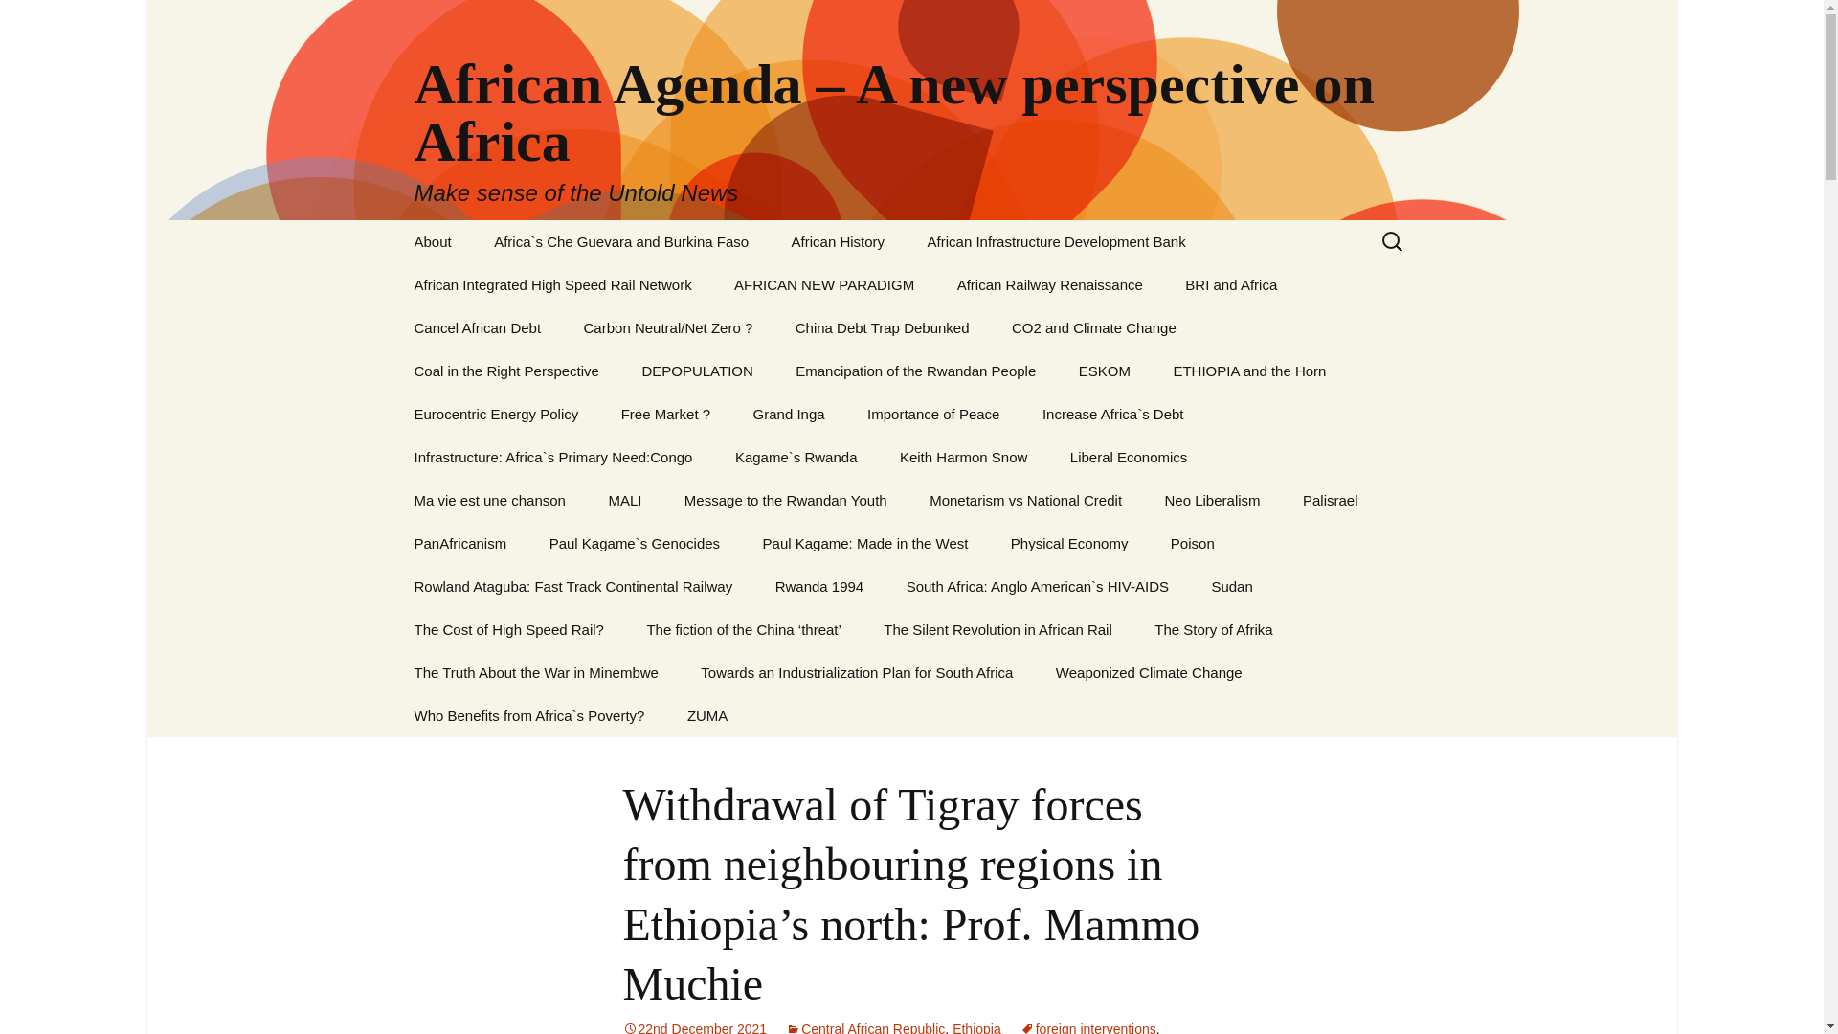 Image resolution: width=1838 pixels, height=1034 pixels. What do you see at coordinates (624, 500) in the screenshot?
I see `MALI` at bounding box center [624, 500].